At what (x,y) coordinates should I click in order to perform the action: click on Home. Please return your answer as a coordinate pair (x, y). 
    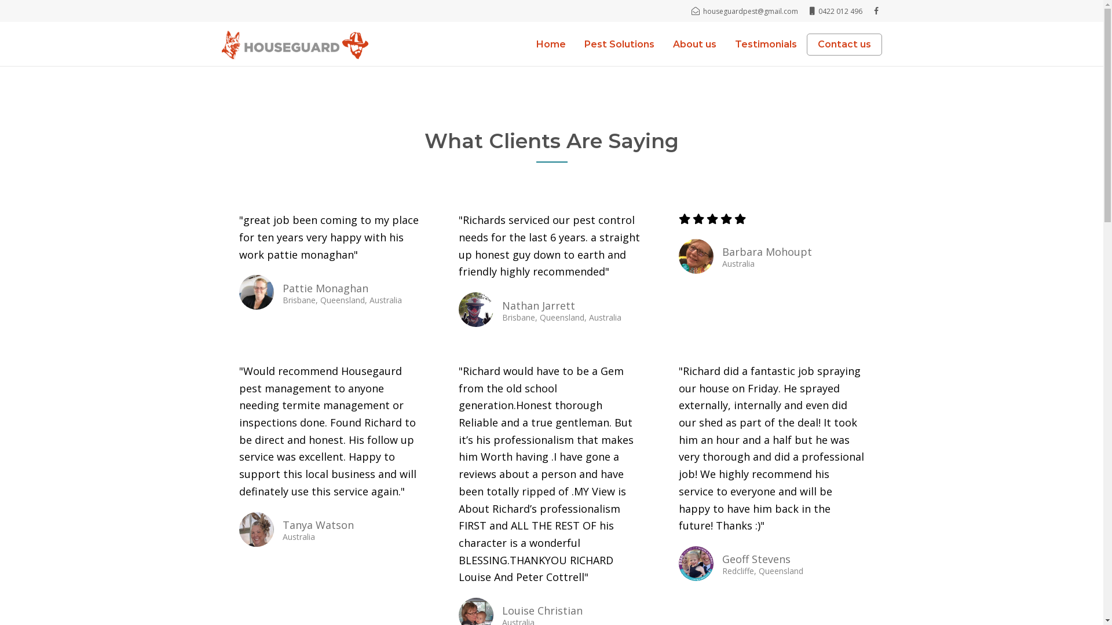
    Looking at the image, I should click on (551, 45).